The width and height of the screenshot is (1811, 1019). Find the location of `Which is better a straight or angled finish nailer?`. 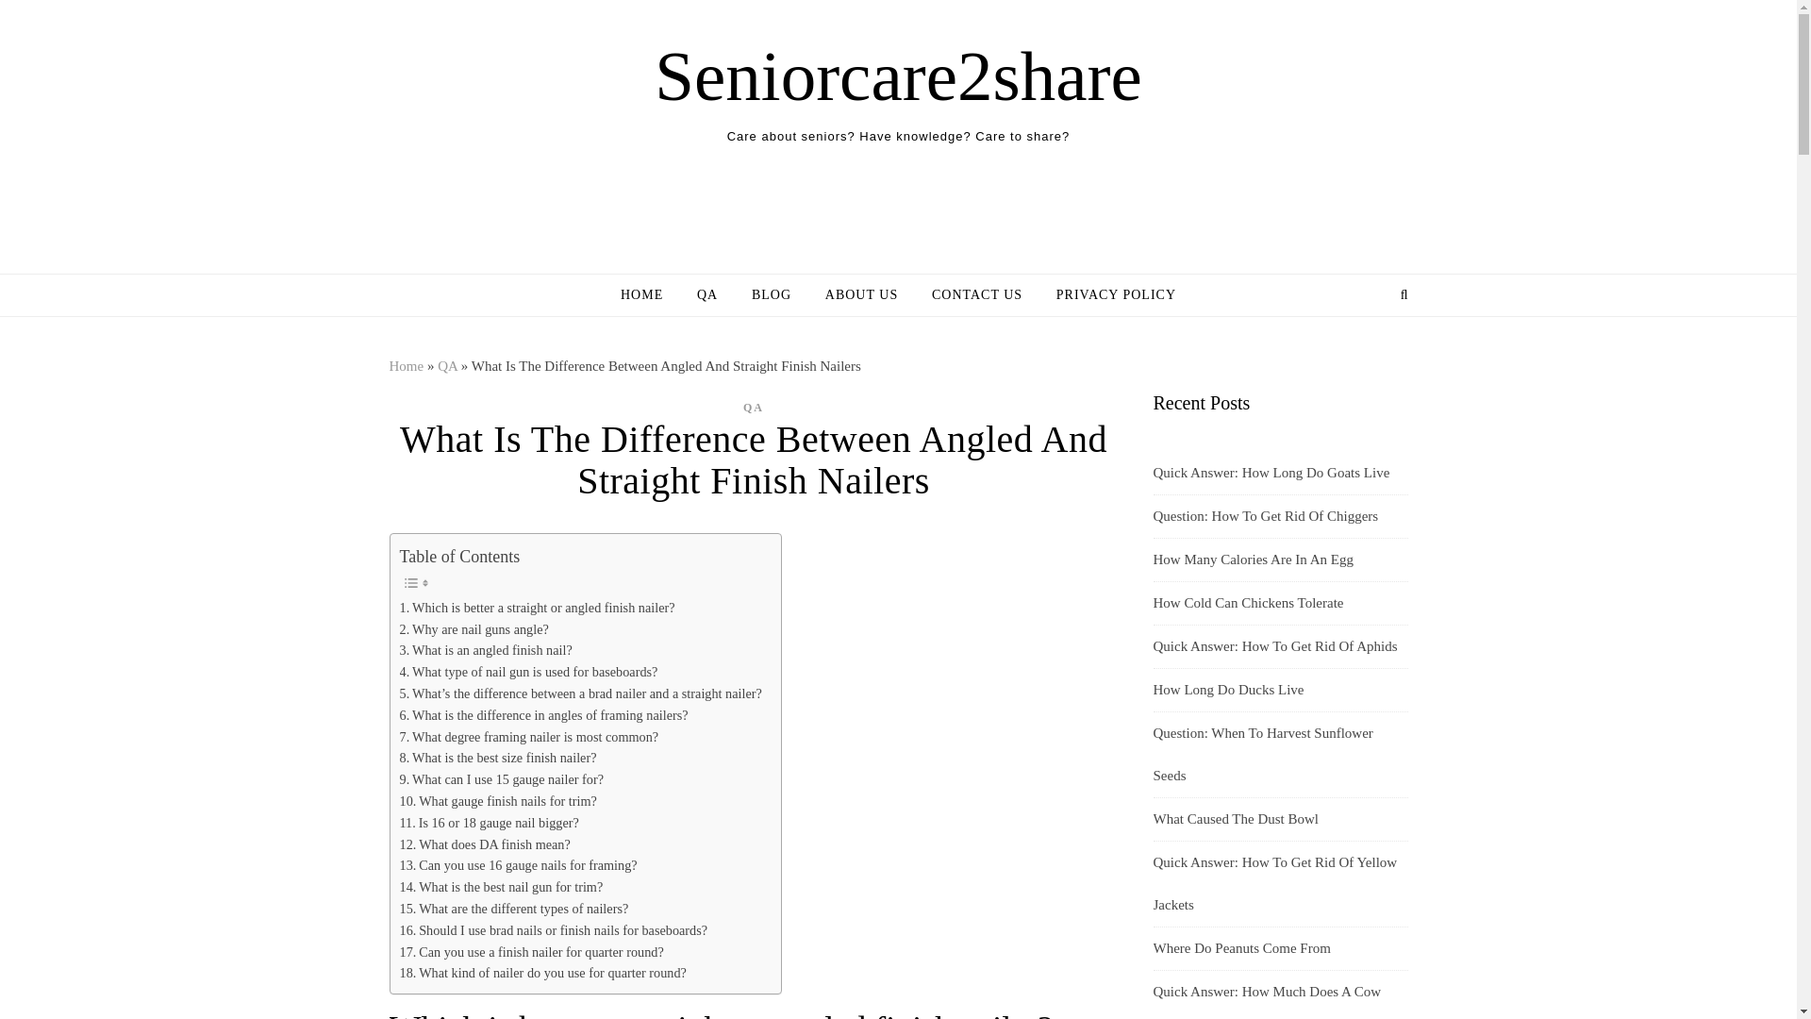

Which is better a straight or angled finish nailer? is located at coordinates (538, 608).